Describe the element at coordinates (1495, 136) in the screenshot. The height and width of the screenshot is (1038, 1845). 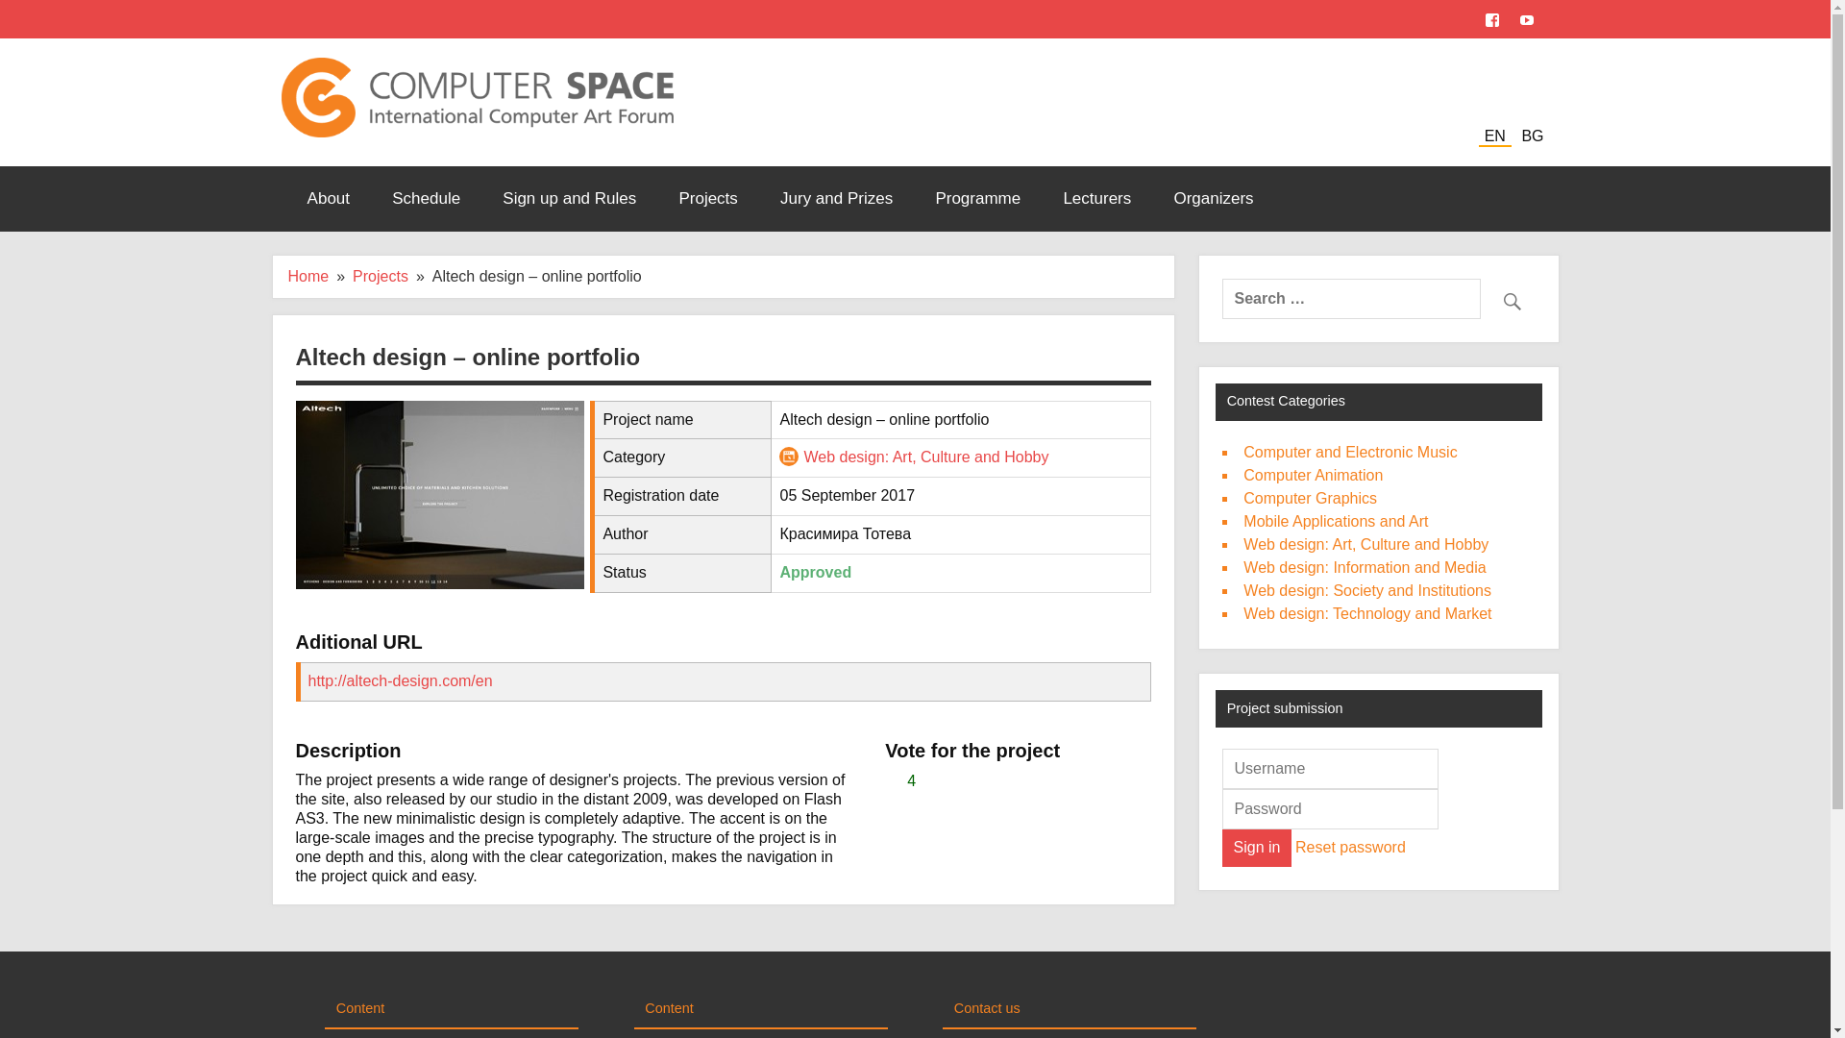
I see `EN` at that location.